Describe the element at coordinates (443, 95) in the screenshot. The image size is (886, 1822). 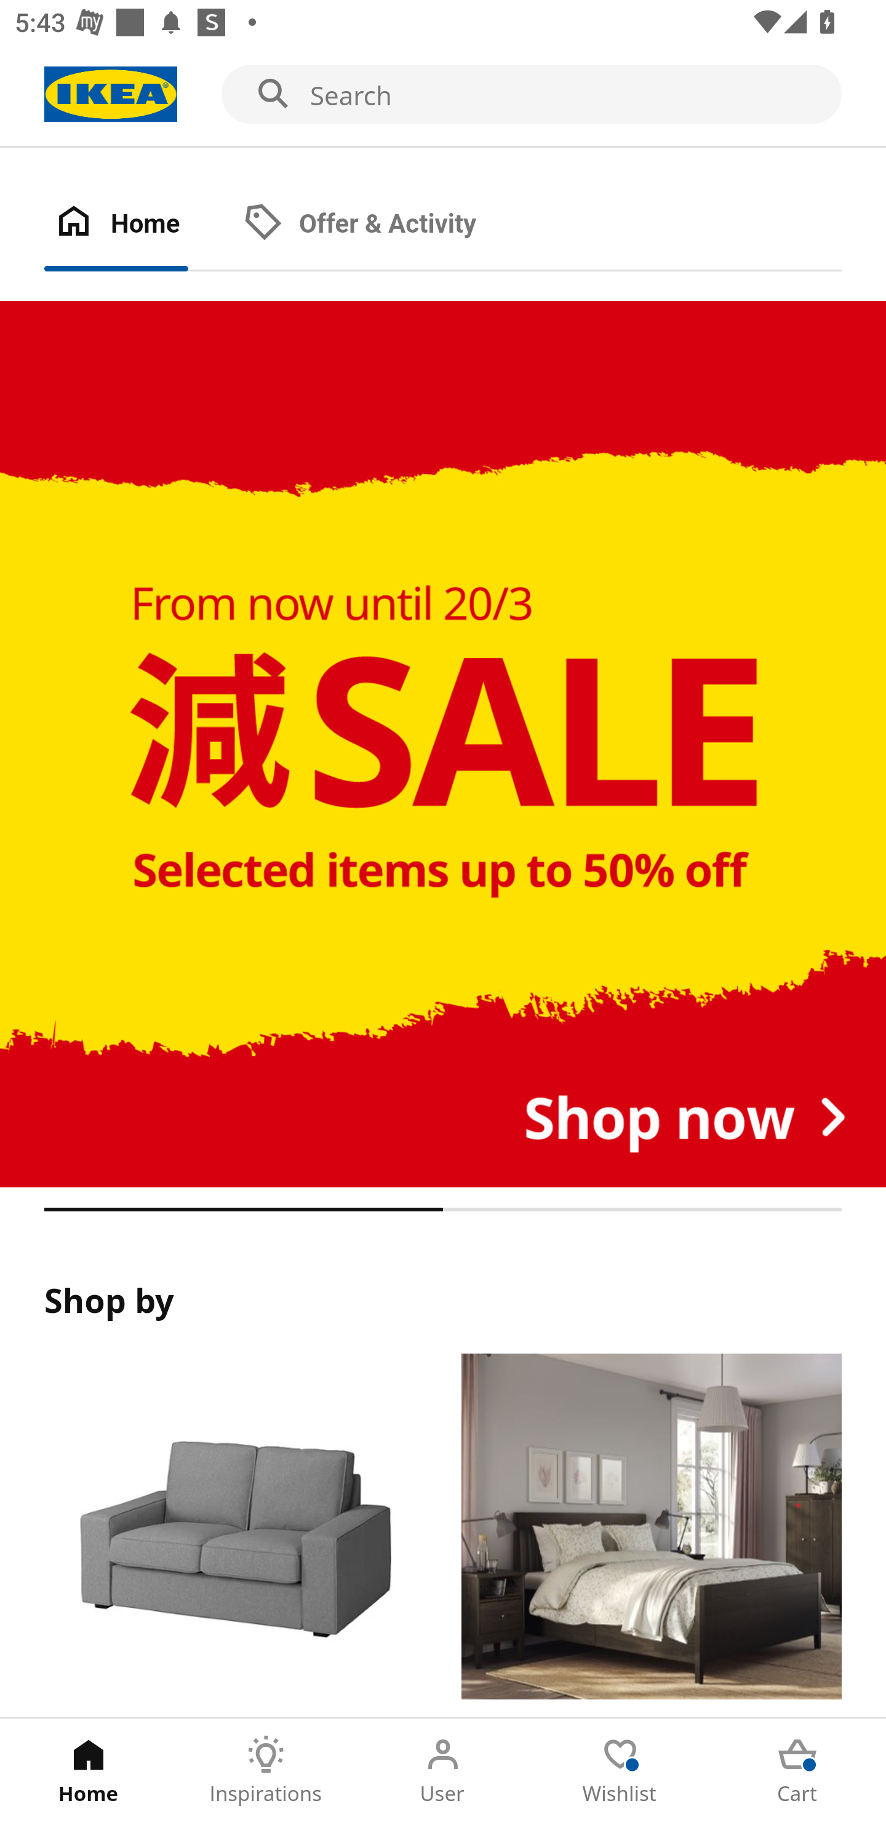
I see `Search` at that location.